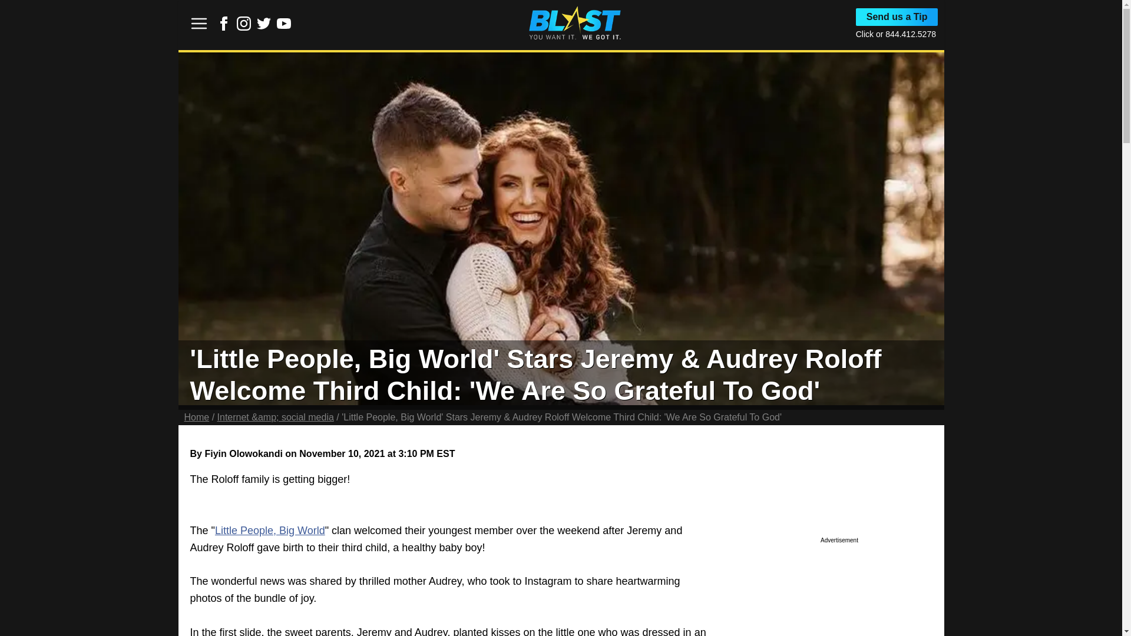 The image size is (1131, 636). Describe the element at coordinates (224, 24) in the screenshot. I see `Link to Facebook` at that location.